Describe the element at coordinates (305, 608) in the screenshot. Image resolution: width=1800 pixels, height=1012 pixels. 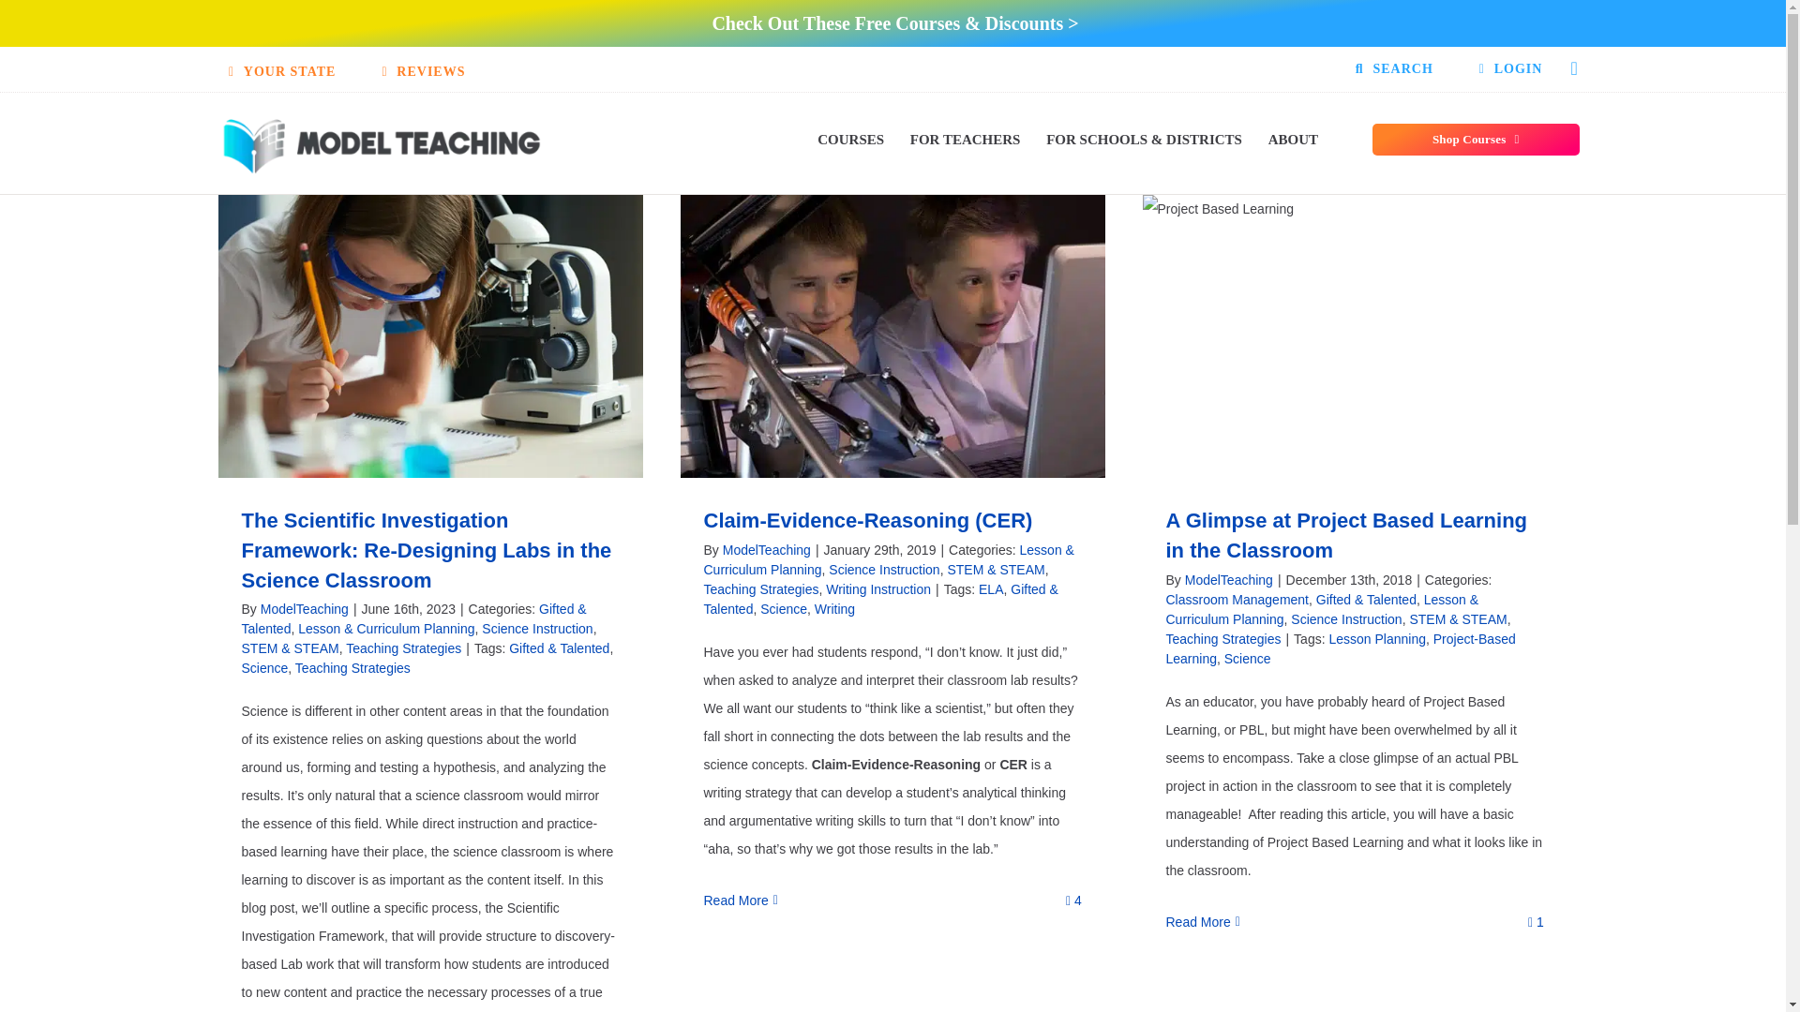
I see `Posts by ModelTeaching` at that location.